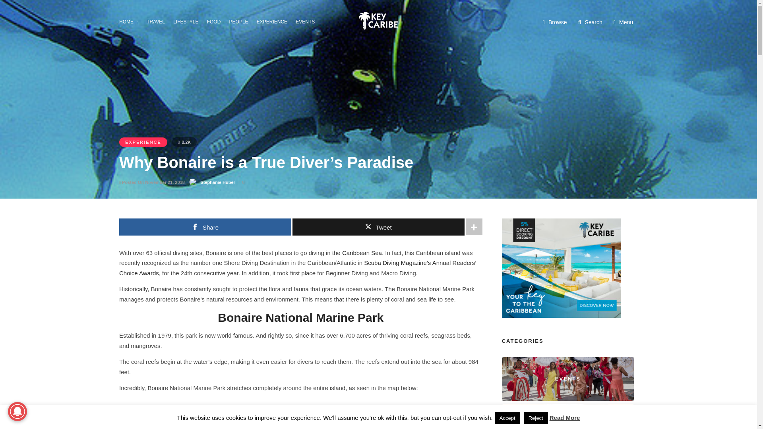  I want to click on Menu, so click(623, 22).